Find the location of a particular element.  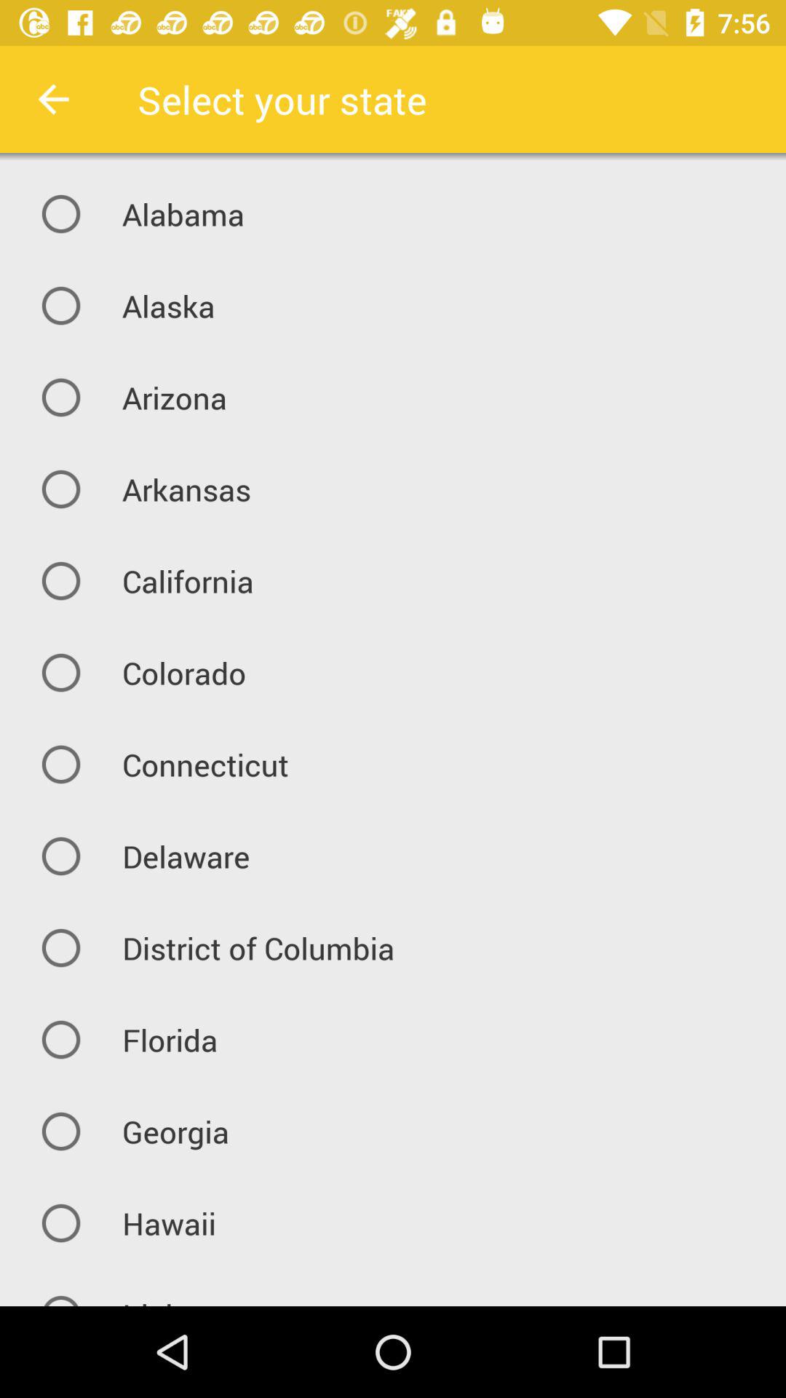

choose the item to the left of the select your state icon is located at coordinates (53, 99).